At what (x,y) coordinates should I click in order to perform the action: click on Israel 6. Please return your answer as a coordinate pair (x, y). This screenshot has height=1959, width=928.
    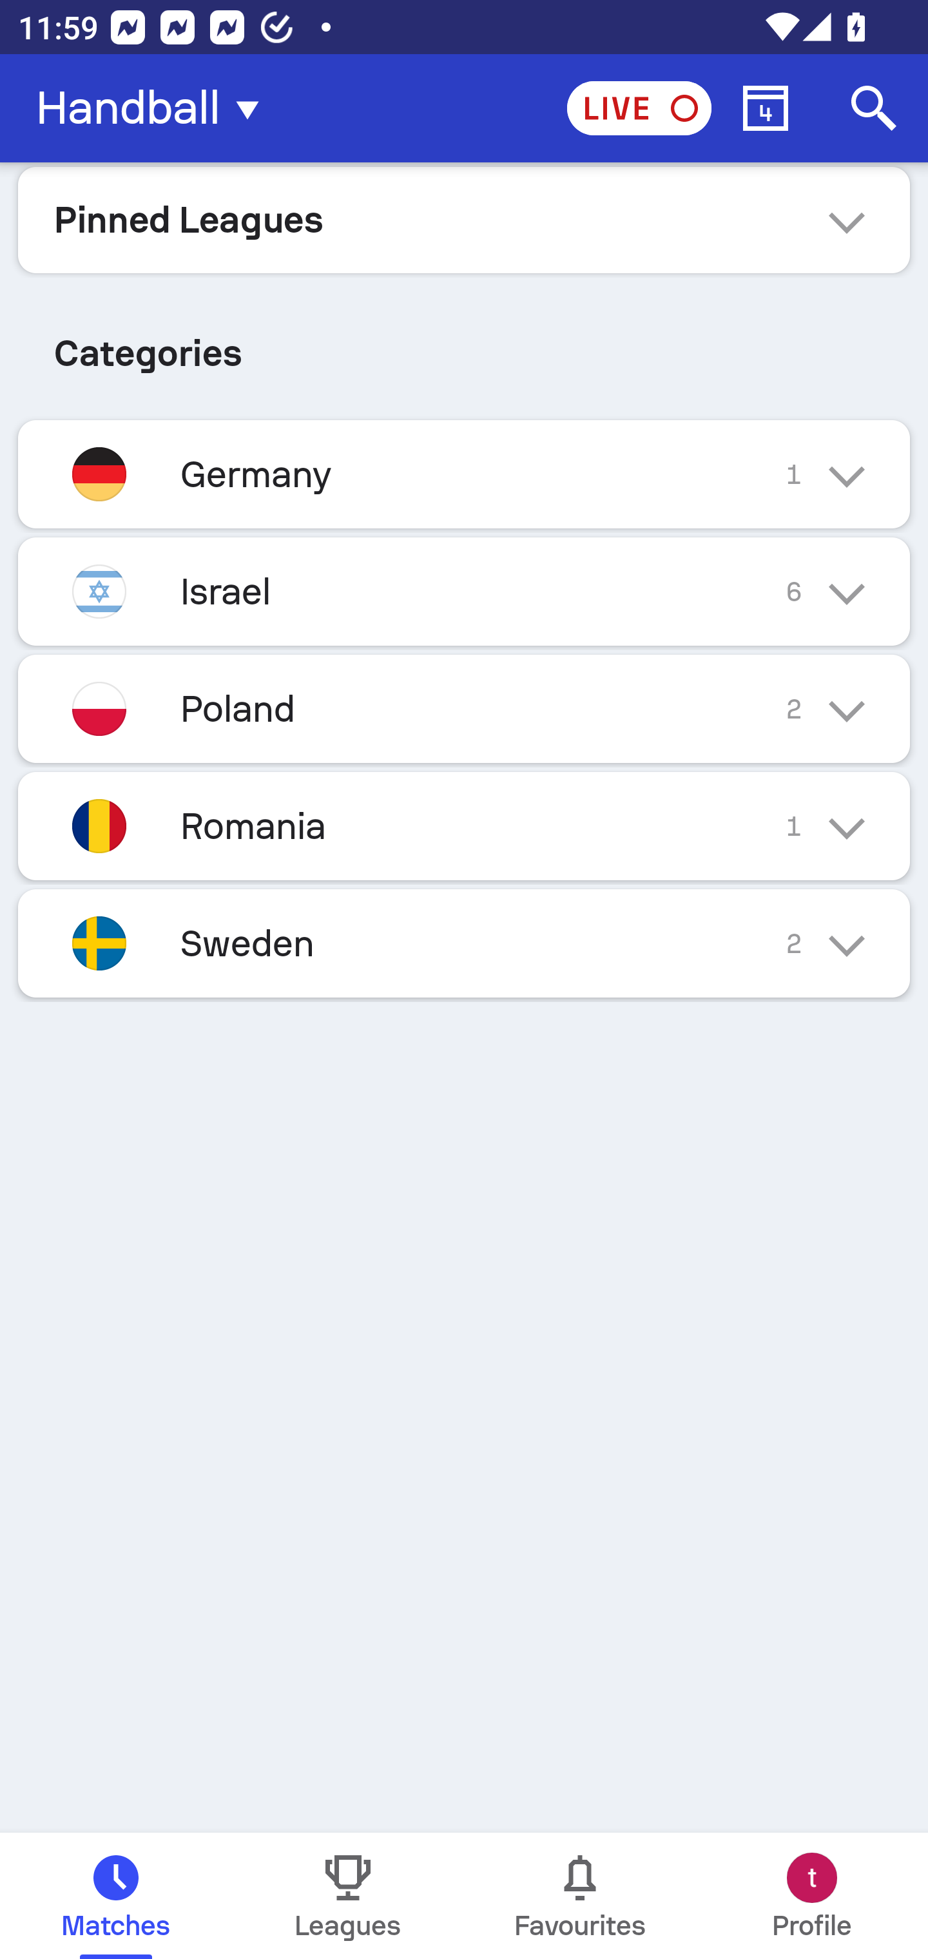
    Looking at the image, I should click on (464, 592).